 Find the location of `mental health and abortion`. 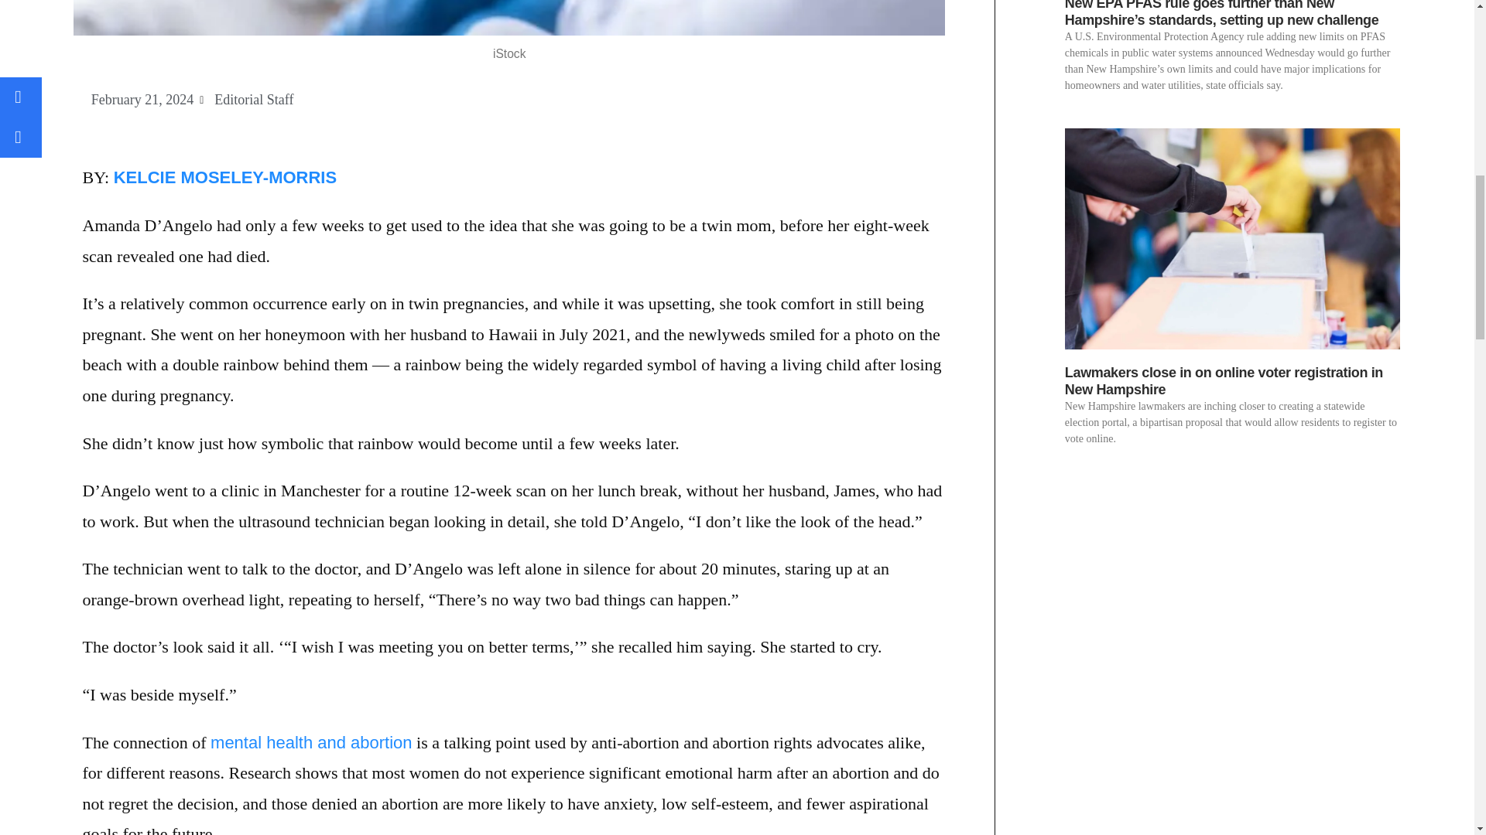

mental health and abortion is located at coordinates (311, 742).